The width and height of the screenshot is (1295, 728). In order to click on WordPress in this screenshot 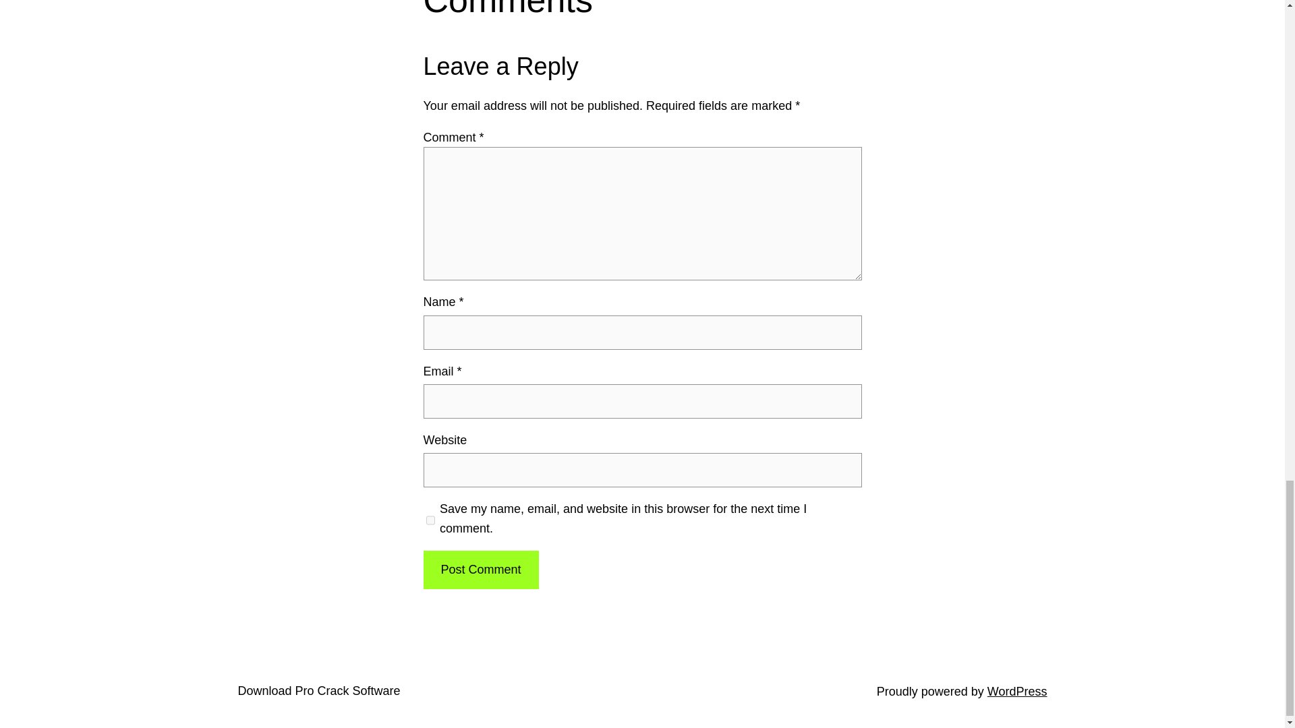, I will do `click(1017, 692)`.